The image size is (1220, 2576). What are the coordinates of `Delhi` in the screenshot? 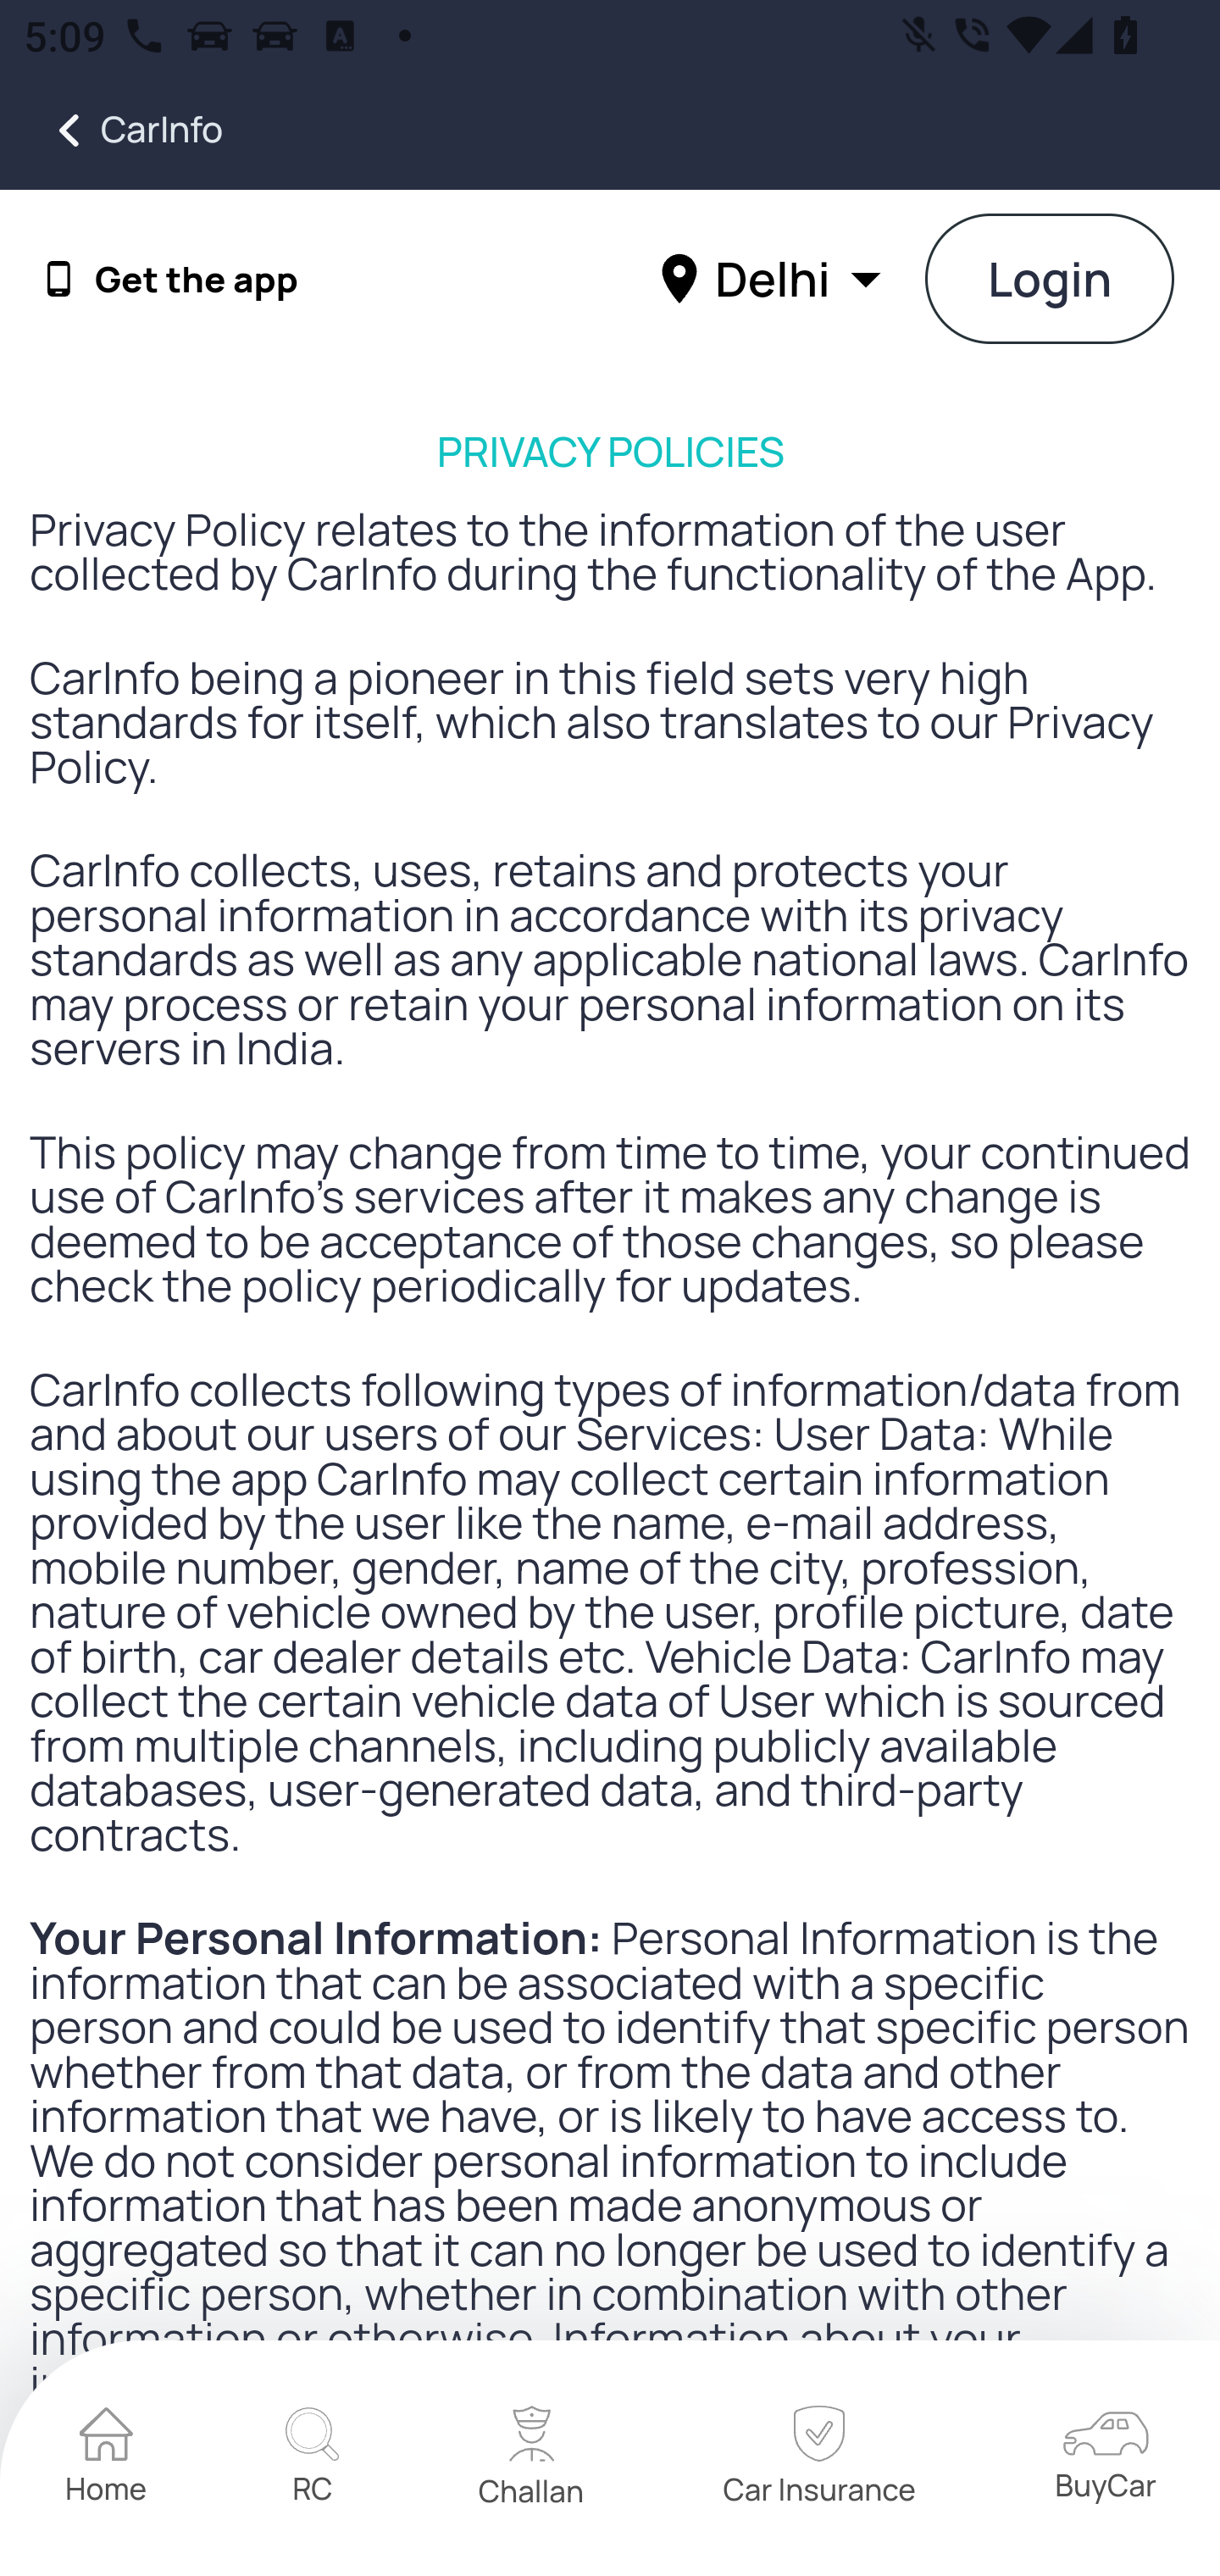 It's located at (775, 278).